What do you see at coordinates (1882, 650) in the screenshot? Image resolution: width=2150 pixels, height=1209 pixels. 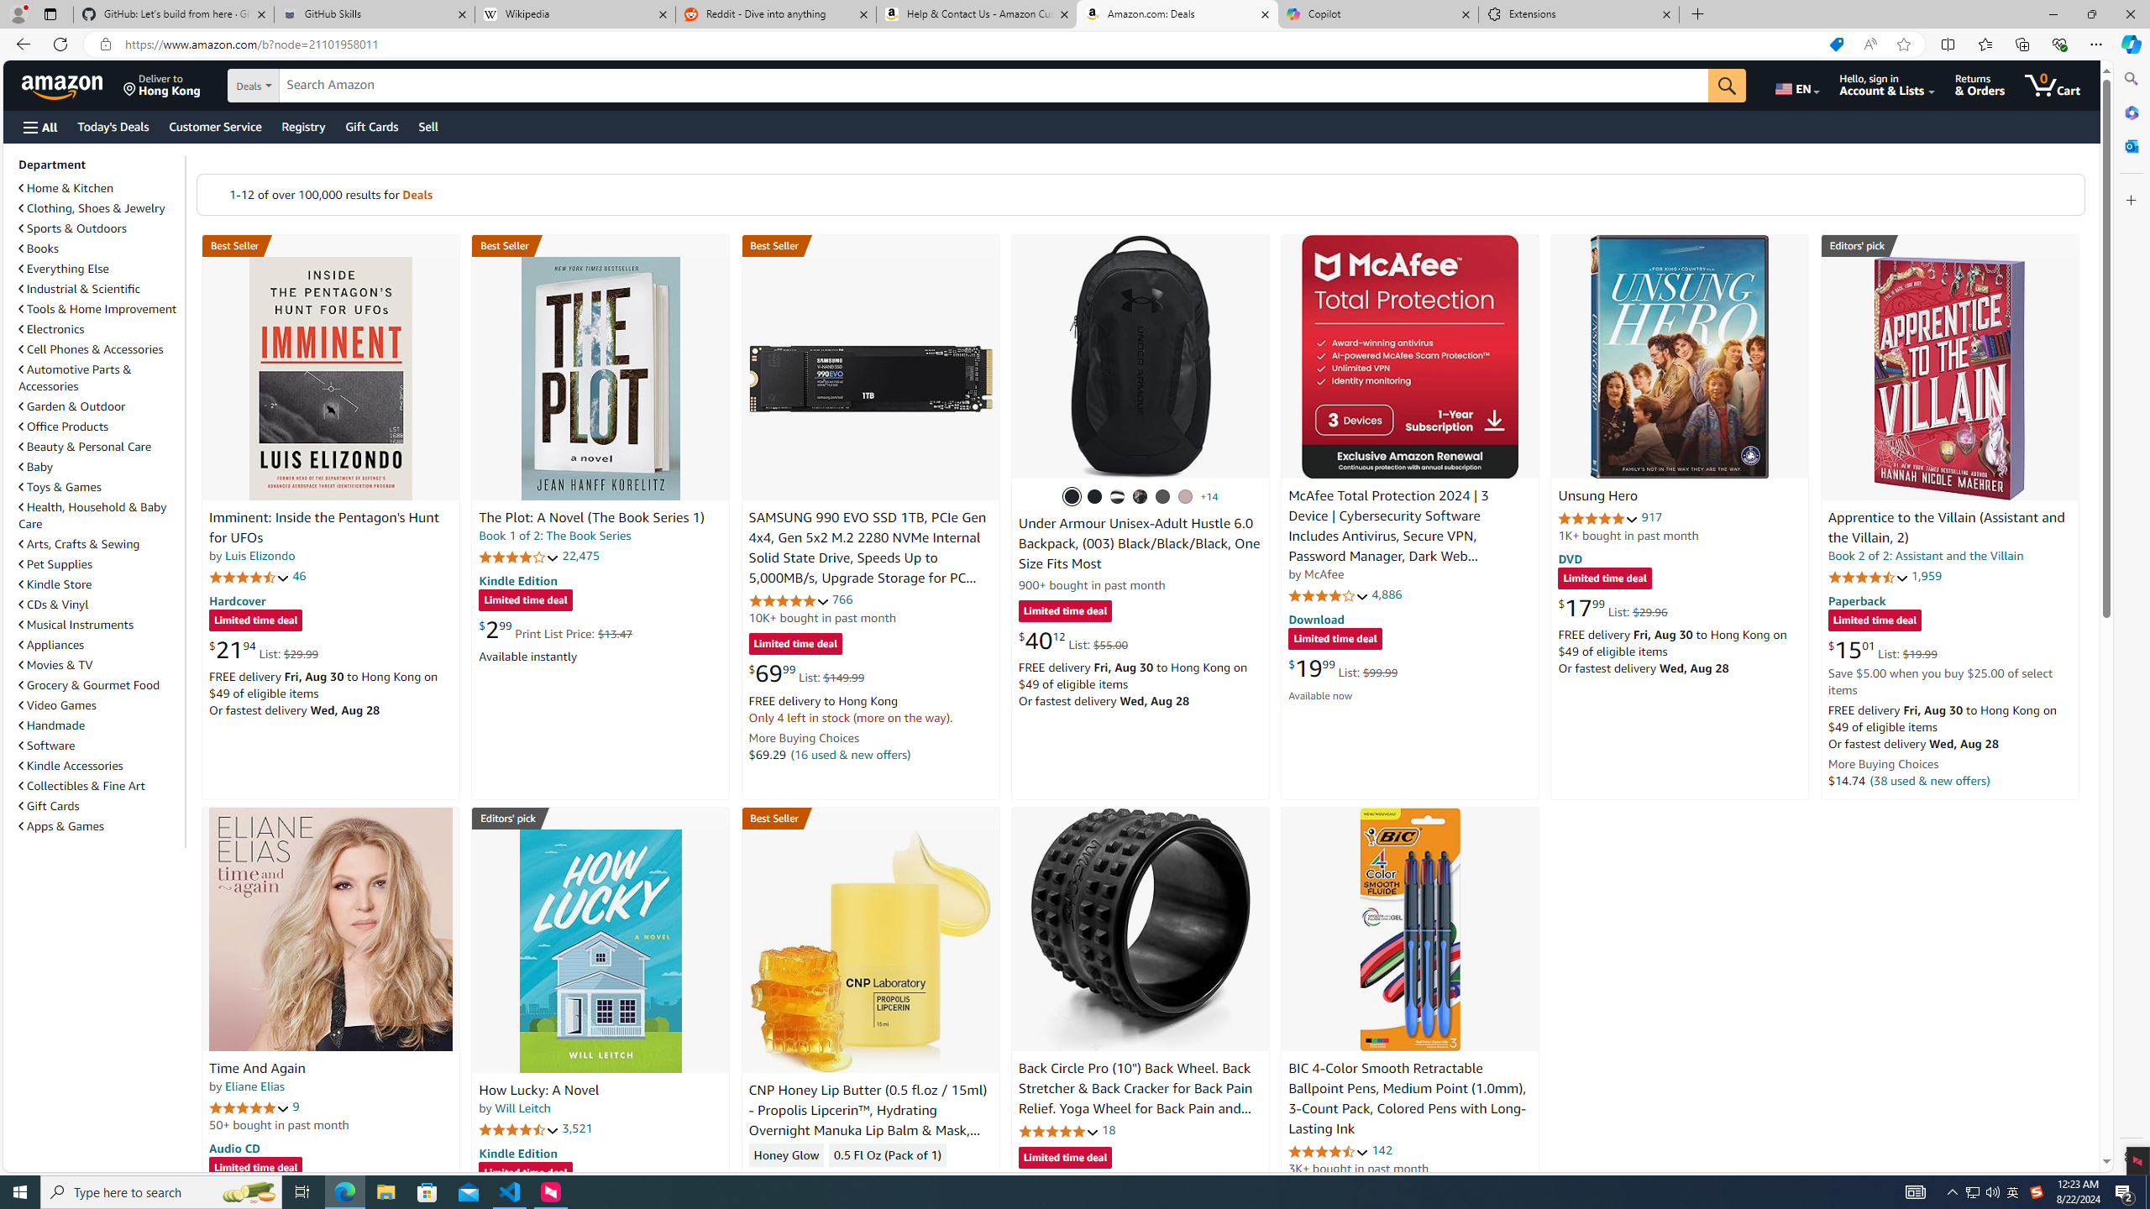 I see `$15.01 List: $19.99` at bounding box center [1882, 650].